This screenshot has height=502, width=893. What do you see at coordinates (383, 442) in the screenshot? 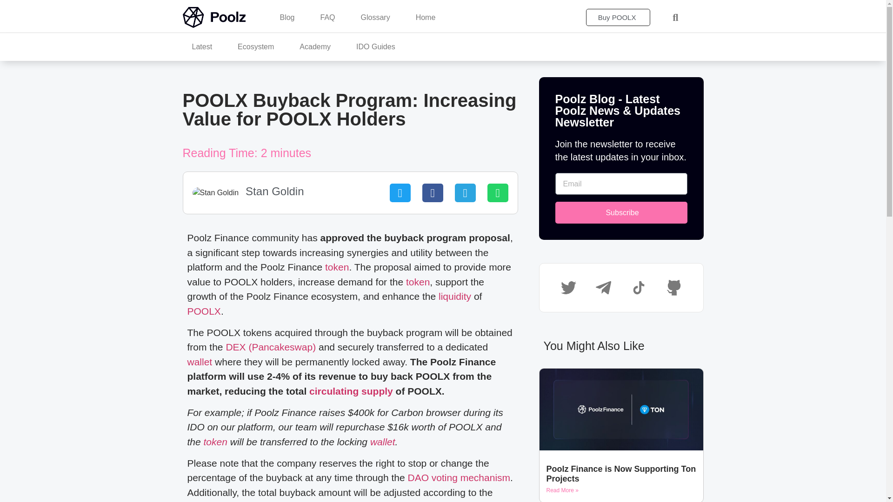
I see `wallet` at bounding box center [383, 442].